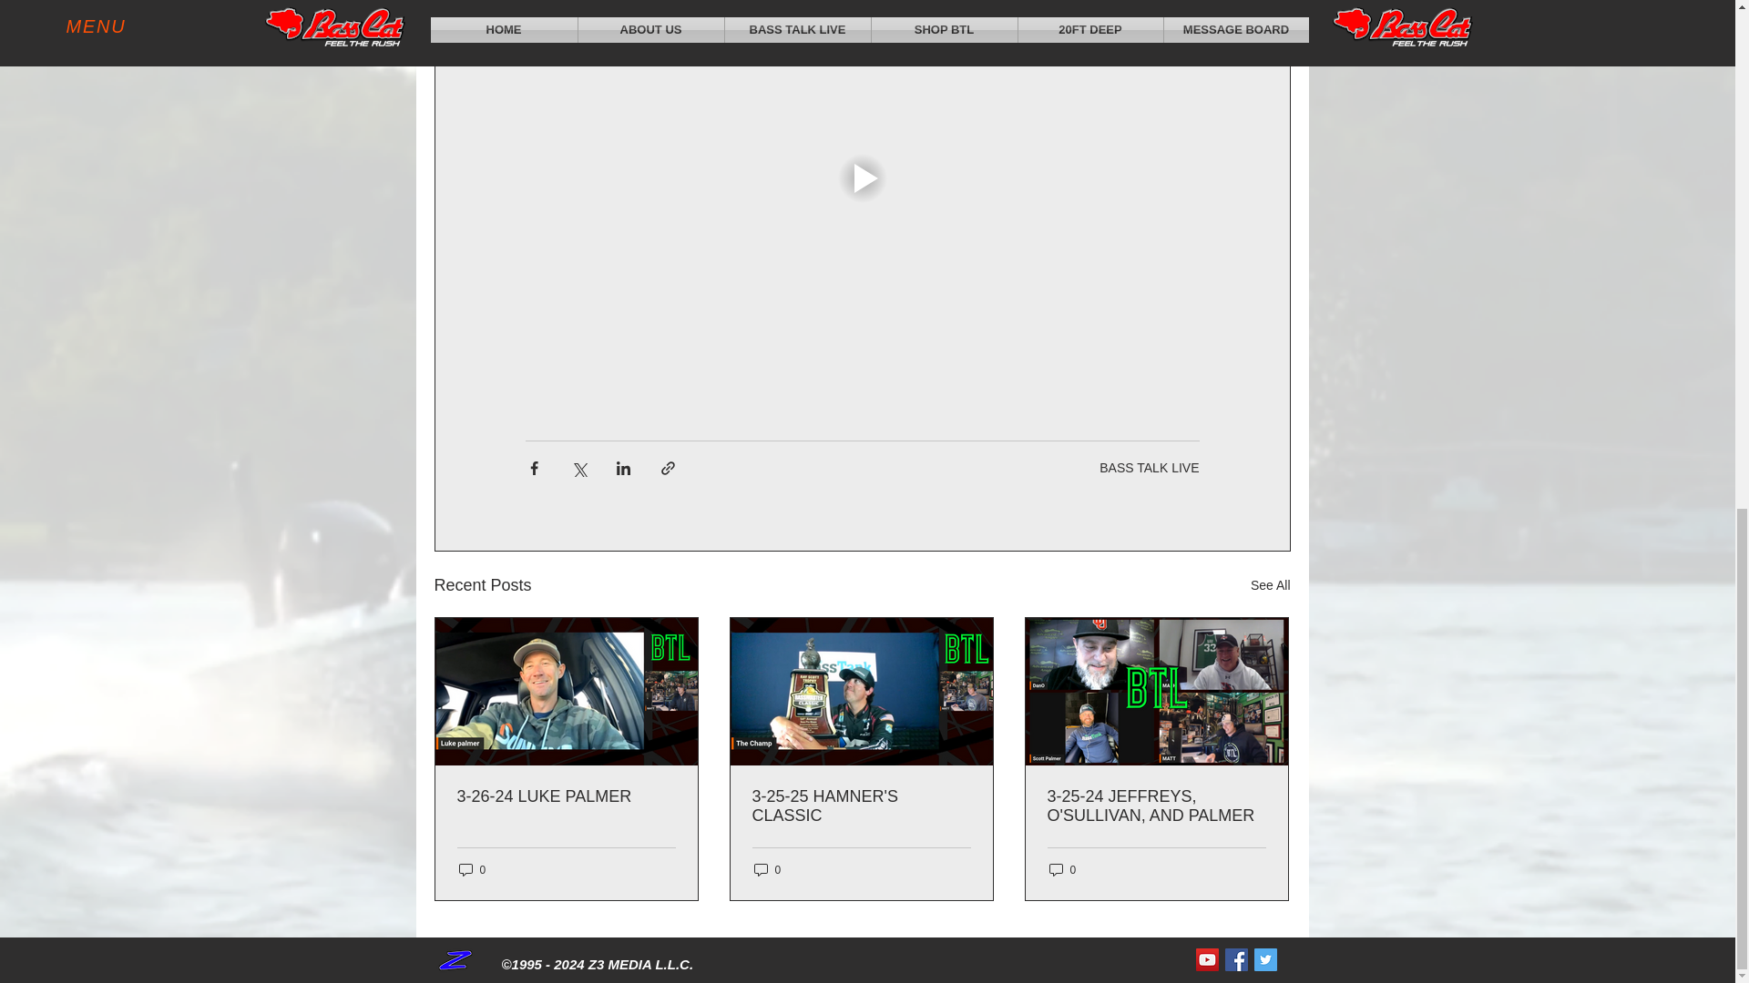  Describe the element at coordinates (1270, 584) in the screenshot. I see `See All` at that location.